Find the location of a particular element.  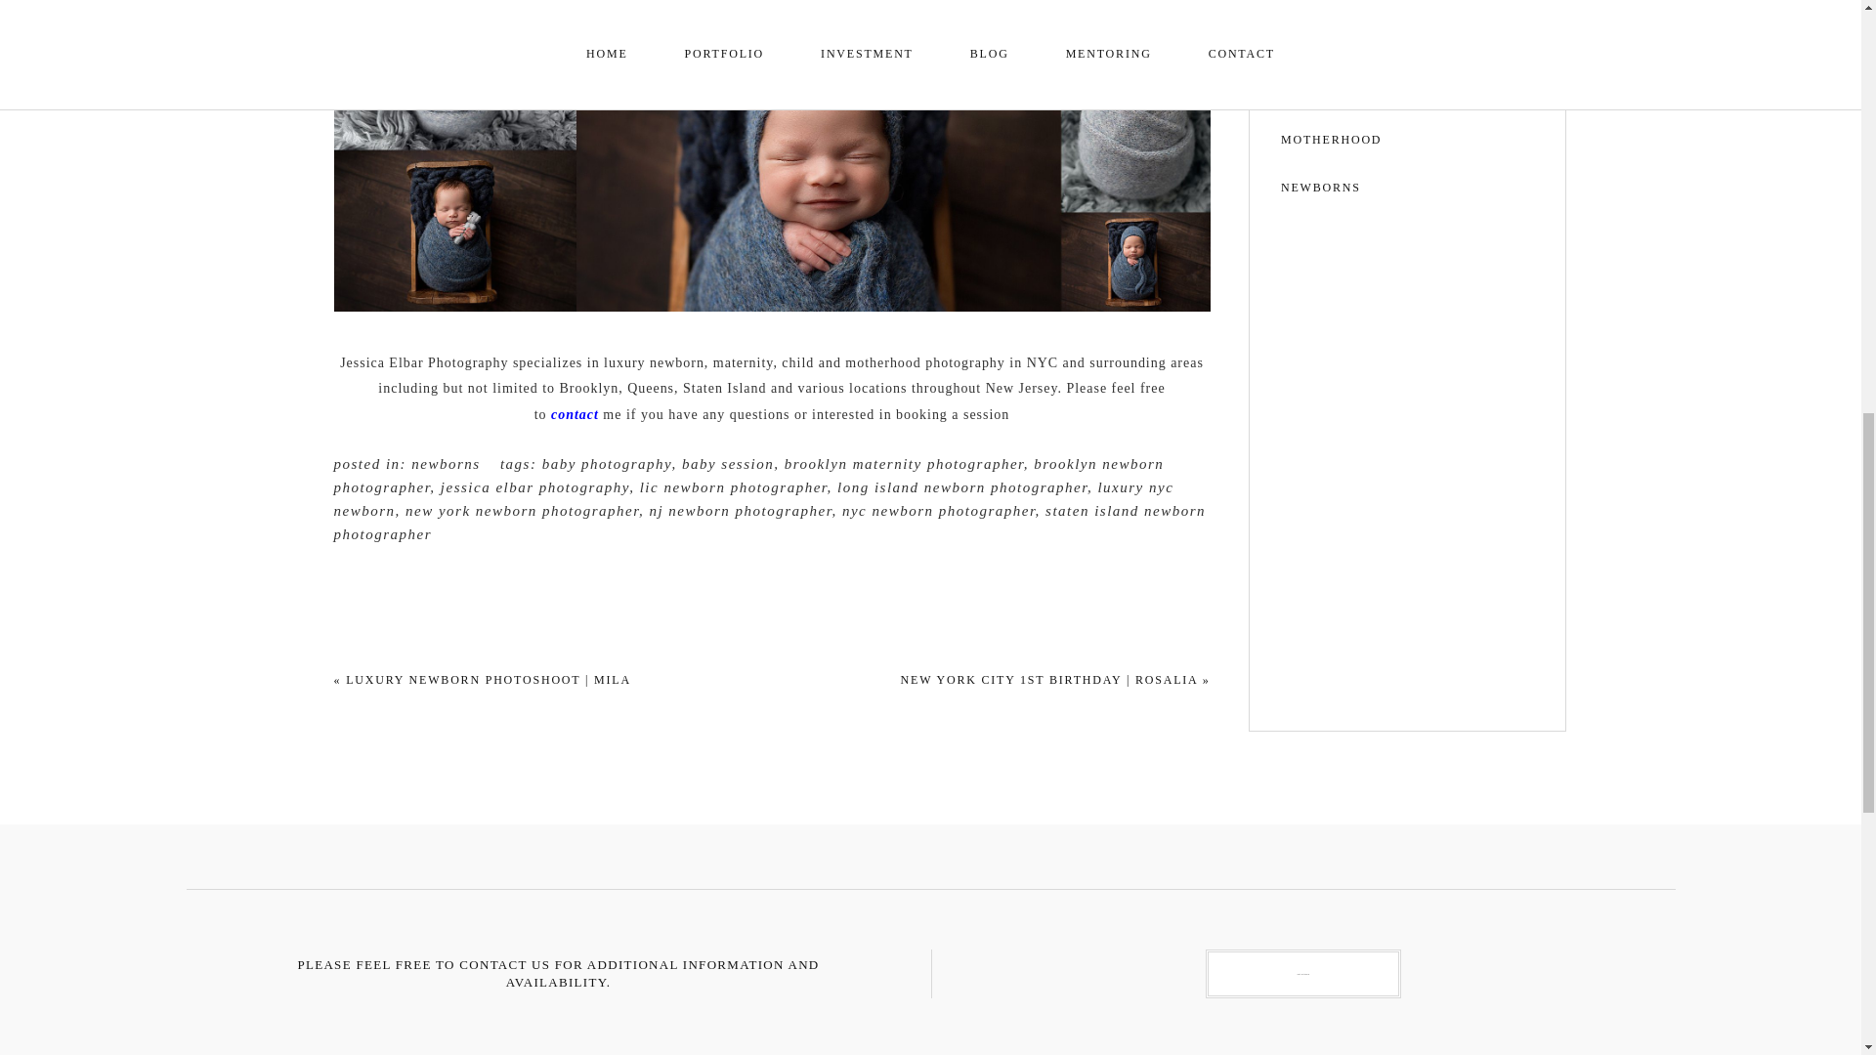

jessica elbar photography is located at coordinates (534, 486).